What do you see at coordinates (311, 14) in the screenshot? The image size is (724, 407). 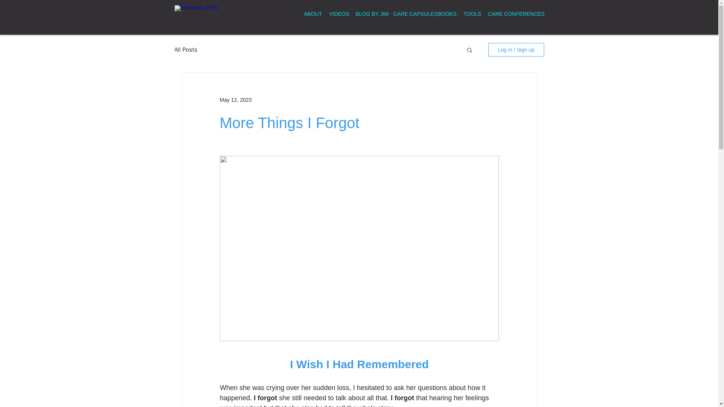 I see `ABOUT` at bounding box center [311, 14].